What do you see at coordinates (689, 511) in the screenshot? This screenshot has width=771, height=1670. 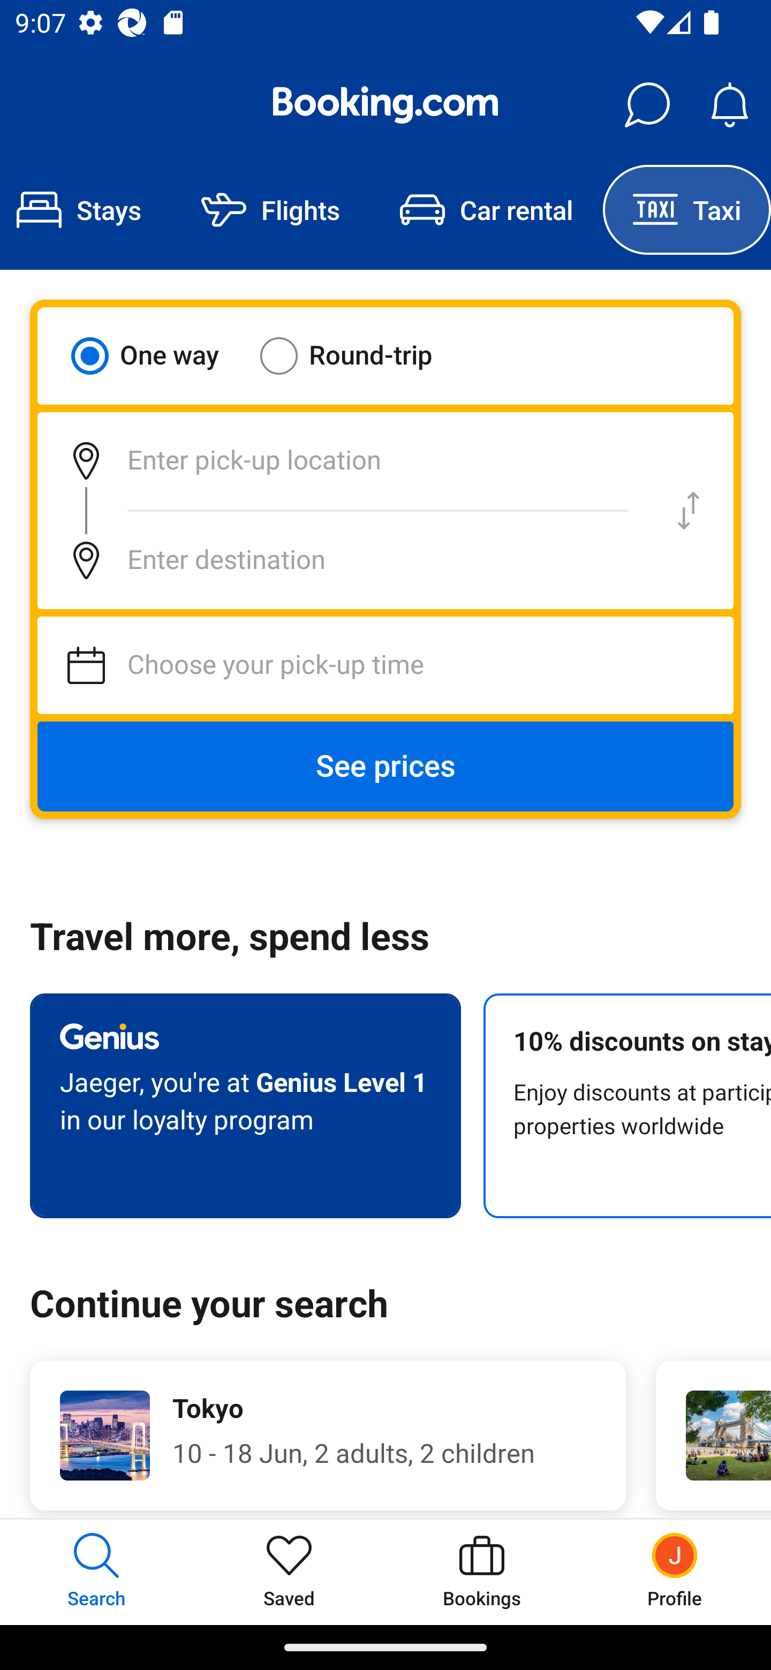 I see `Swap pick-up location and destination` at bounding box center [689, 511].